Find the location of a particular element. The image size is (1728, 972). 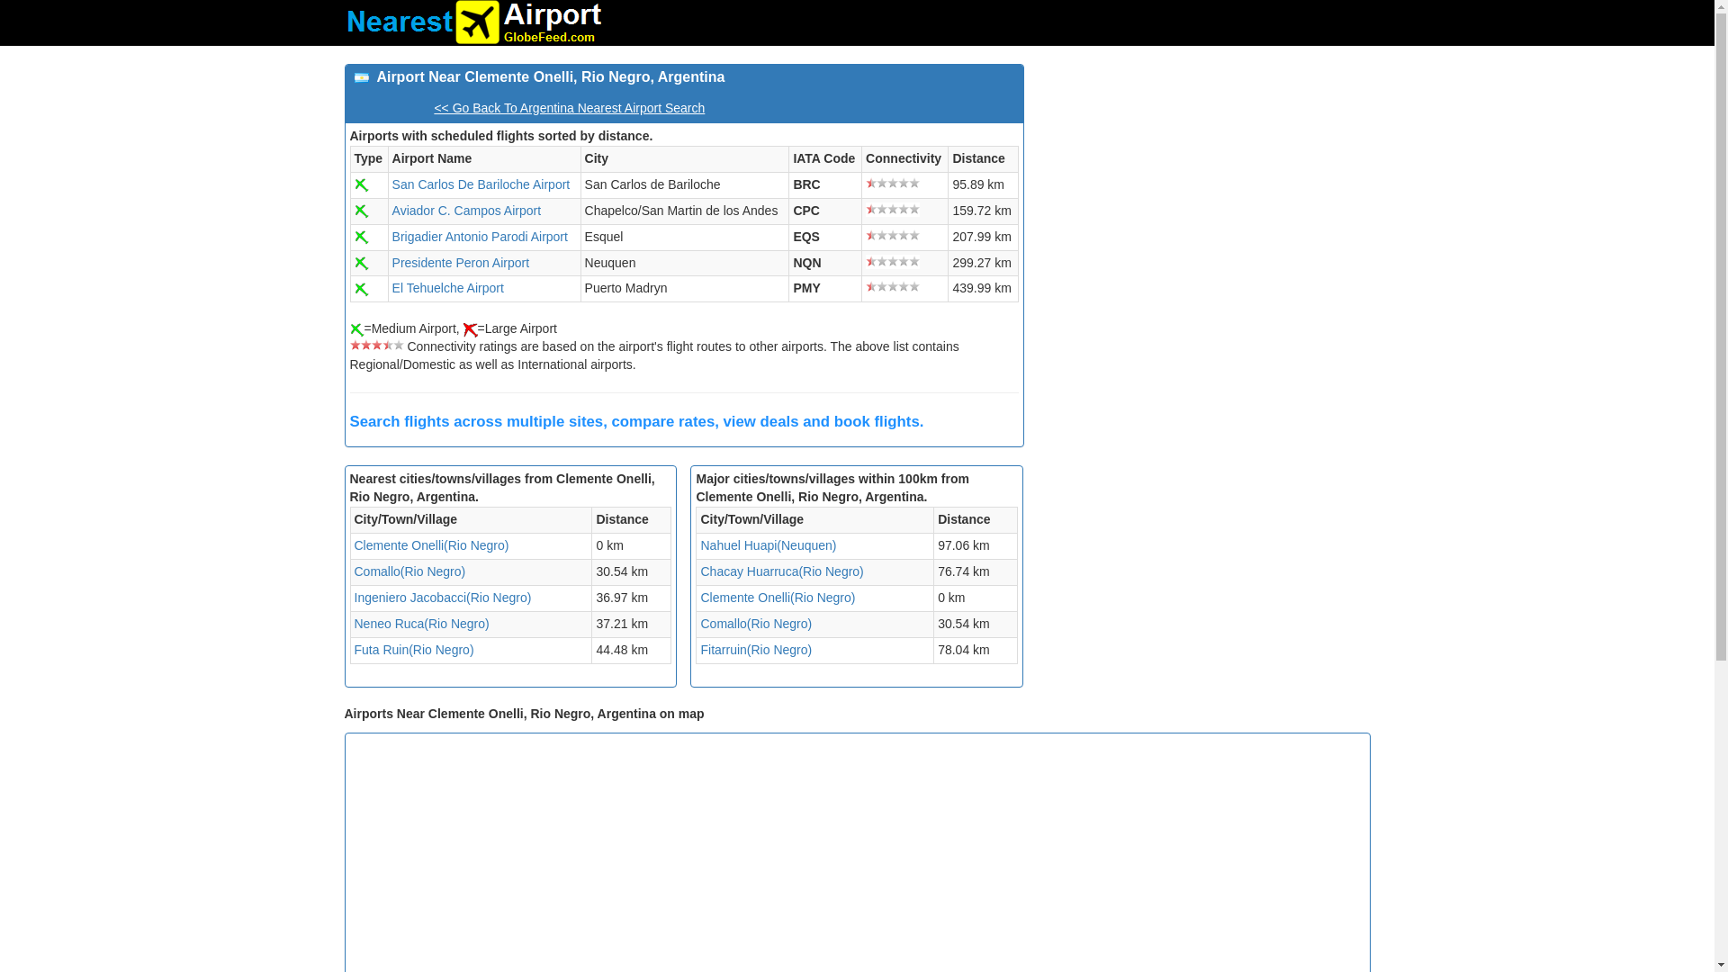

El Tehuelche Airport is located at coordinates (448, 288).